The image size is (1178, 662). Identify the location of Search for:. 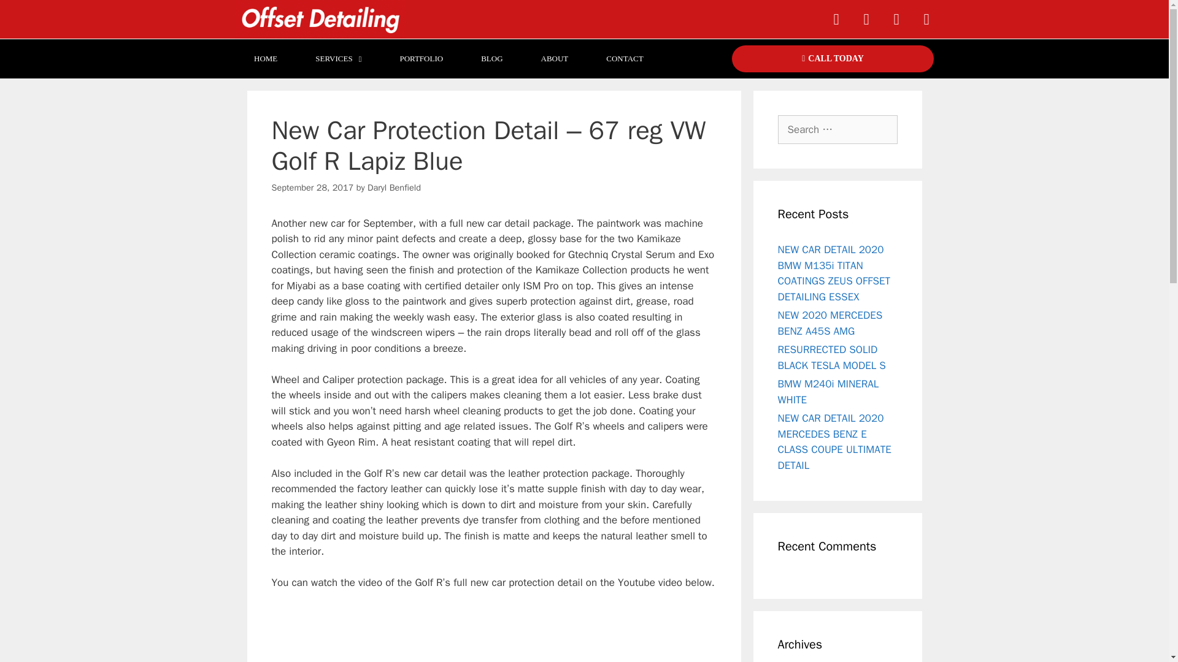
(837, 130).